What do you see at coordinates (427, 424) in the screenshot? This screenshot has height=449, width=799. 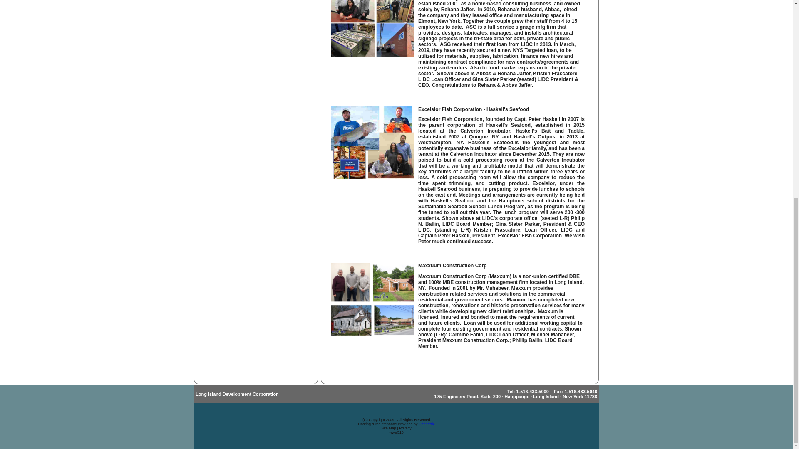 I see `Connetrix` at bounding box center [427, 424].